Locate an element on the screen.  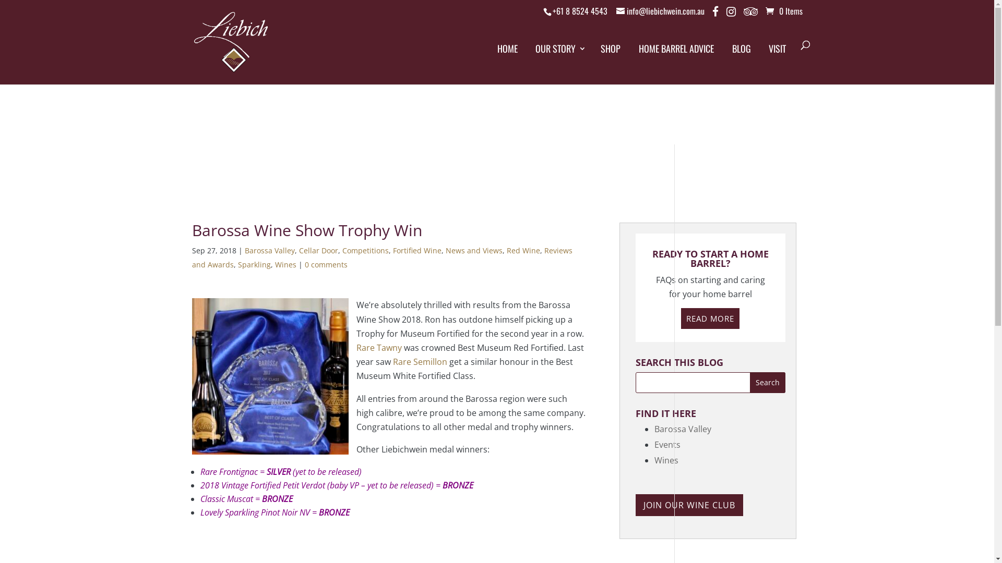
READ MORE is located at coordinates (710, 319).